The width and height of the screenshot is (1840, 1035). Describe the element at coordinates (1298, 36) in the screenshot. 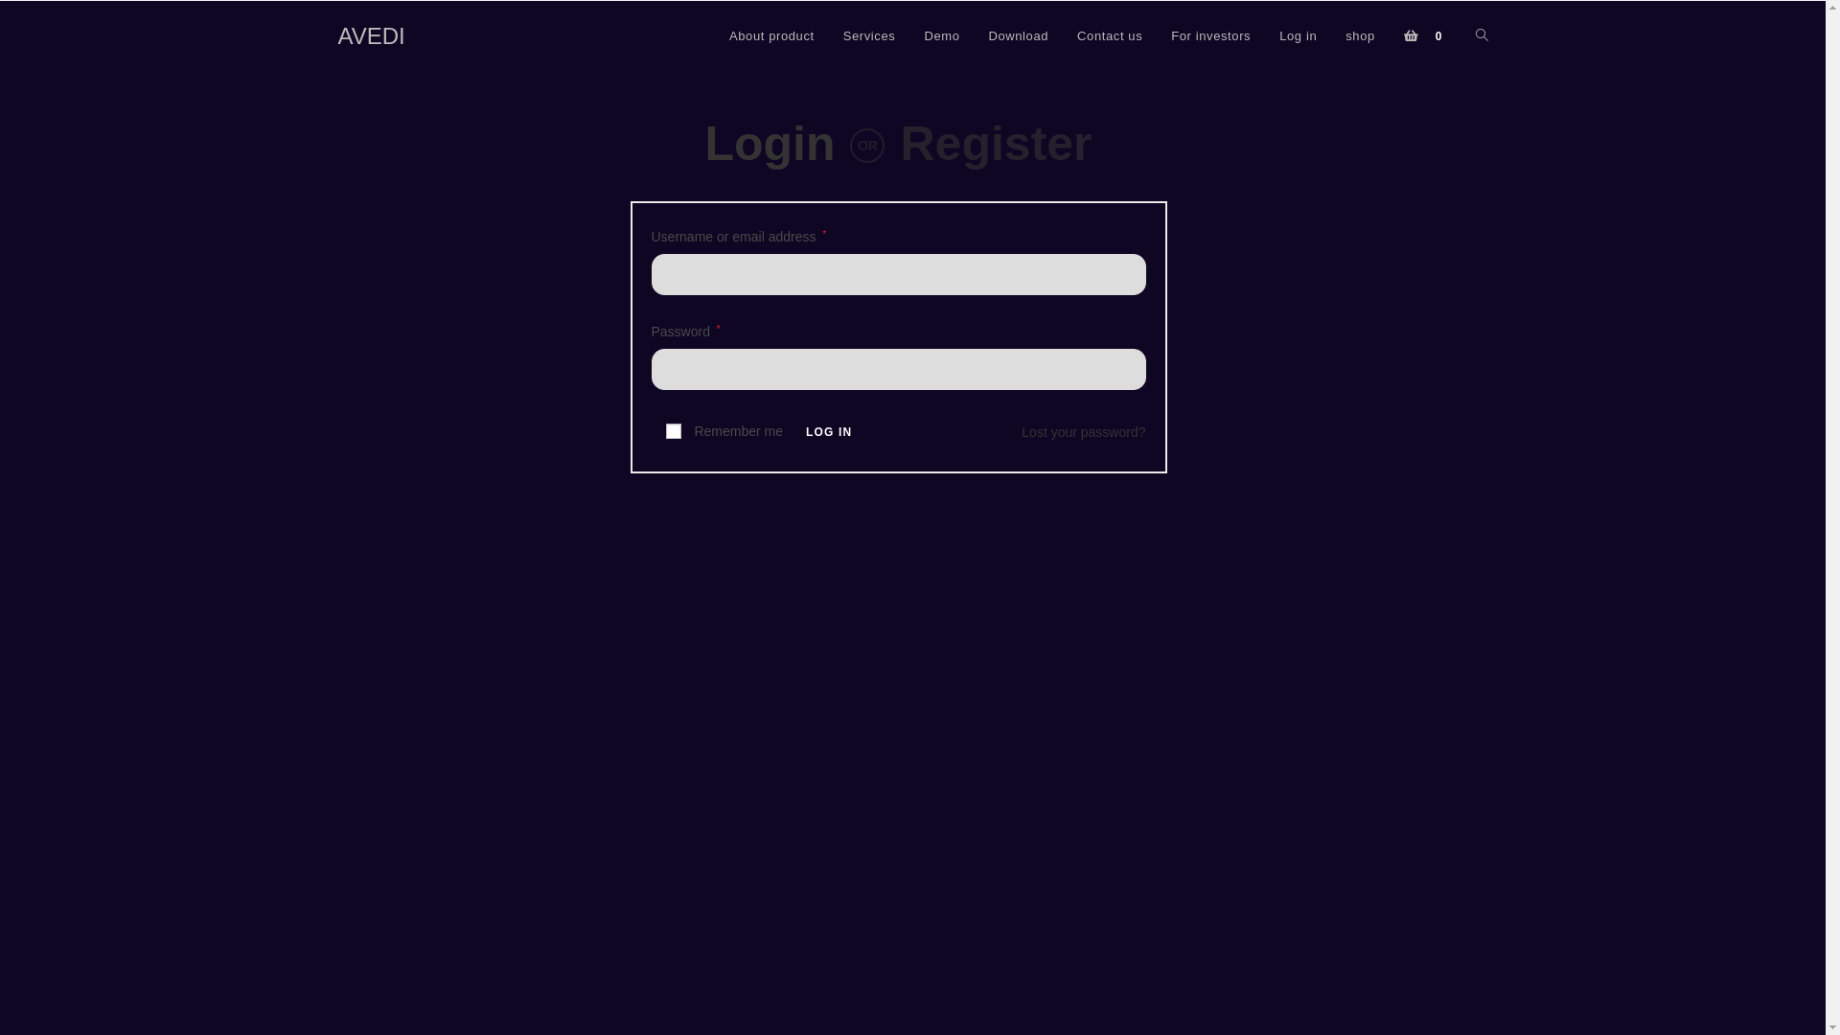

I see `Log in` at that location.